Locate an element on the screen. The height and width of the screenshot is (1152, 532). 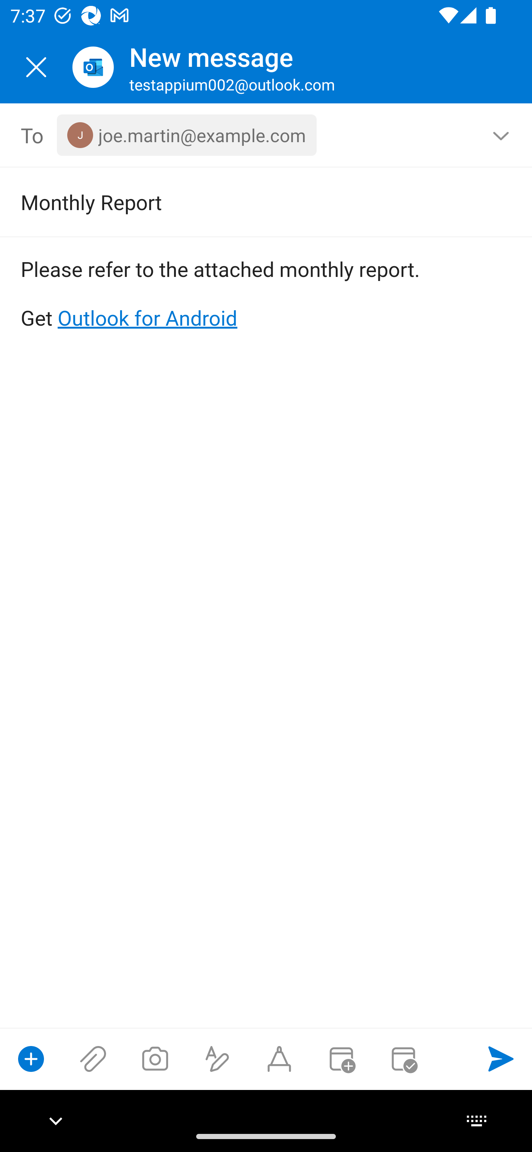
Show formatting options is located at coordinates (217, 1059).